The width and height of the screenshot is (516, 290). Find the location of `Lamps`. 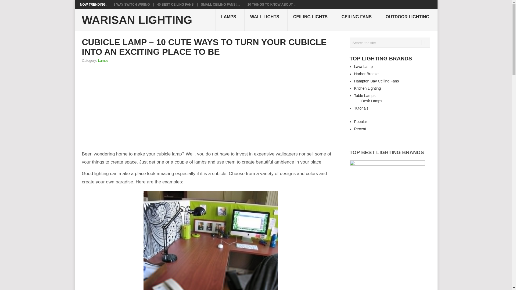

Lamps is located at coordinates (103, 61).